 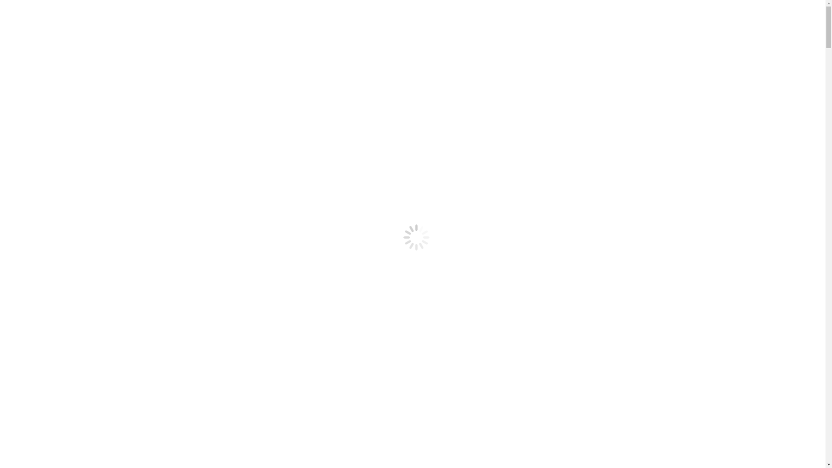 I want to click on Kazakhstan, so click(x=55, y=91).